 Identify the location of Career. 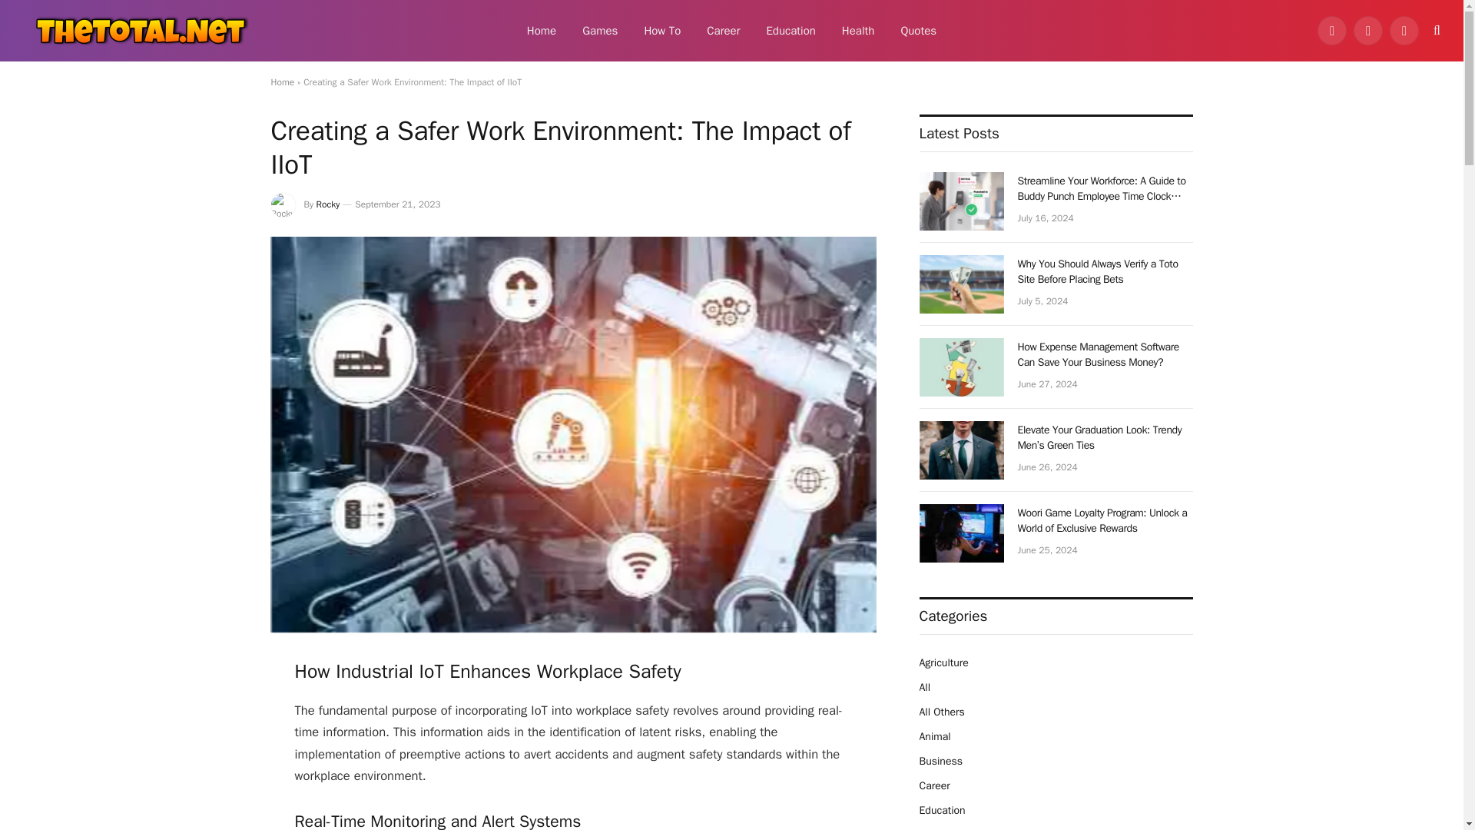
(722, 31).